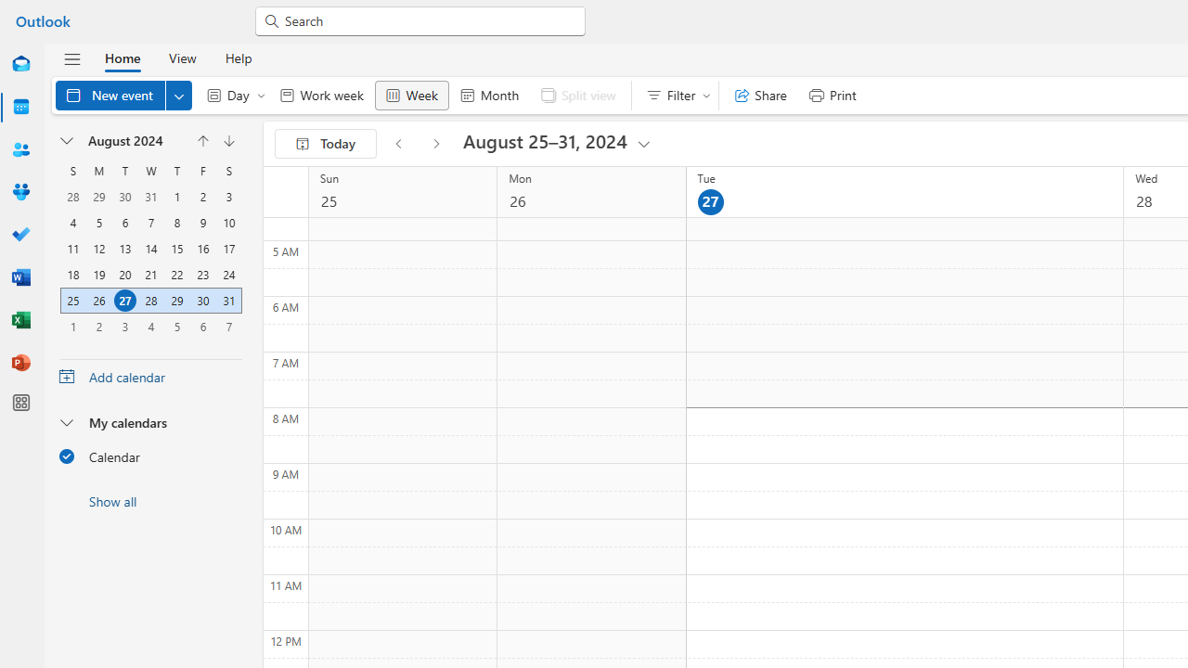 This screenshot has width=1188, height=668. Describe the element at coordinates (182, 58) in the screenshot. I see `View` at that location.